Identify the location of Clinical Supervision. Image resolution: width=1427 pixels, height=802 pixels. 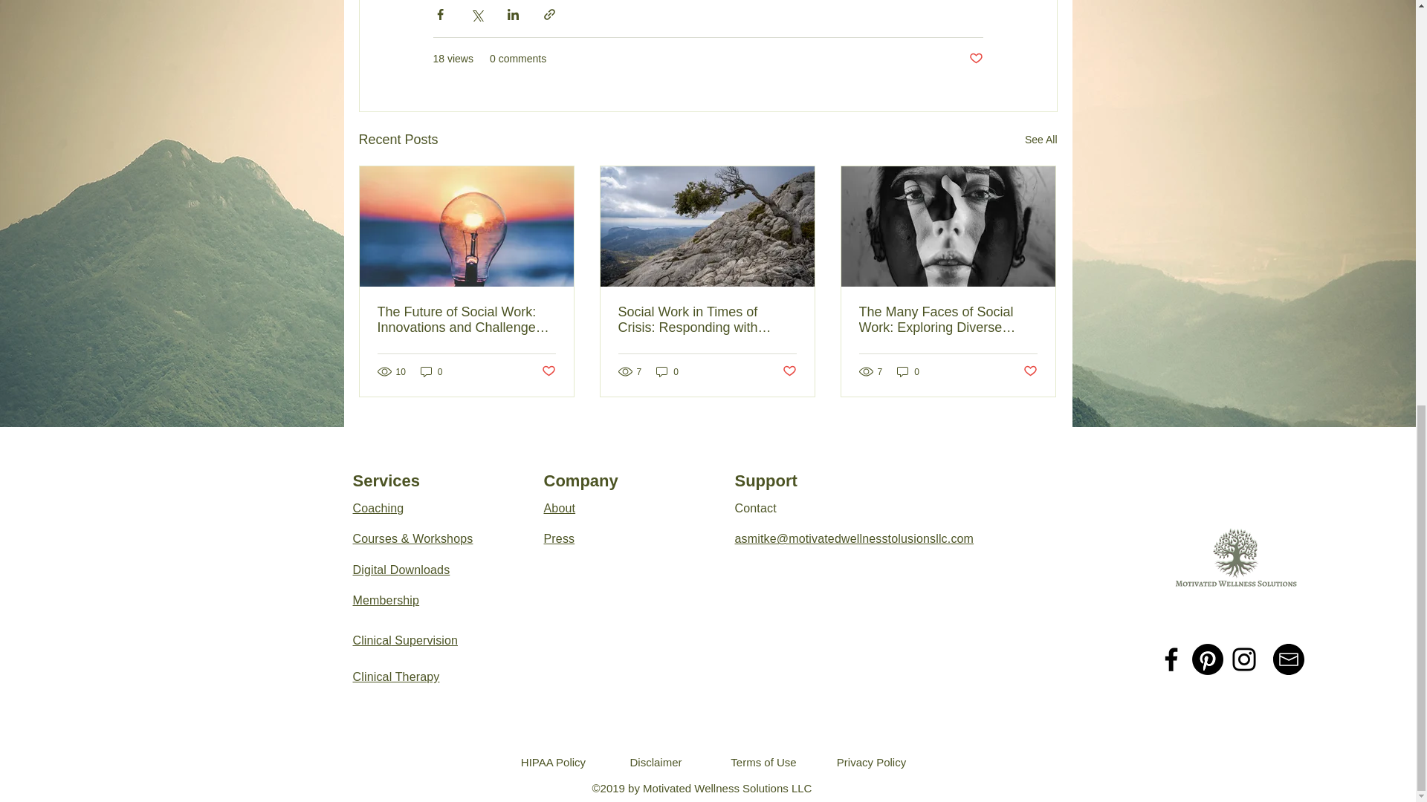
(404, 640).